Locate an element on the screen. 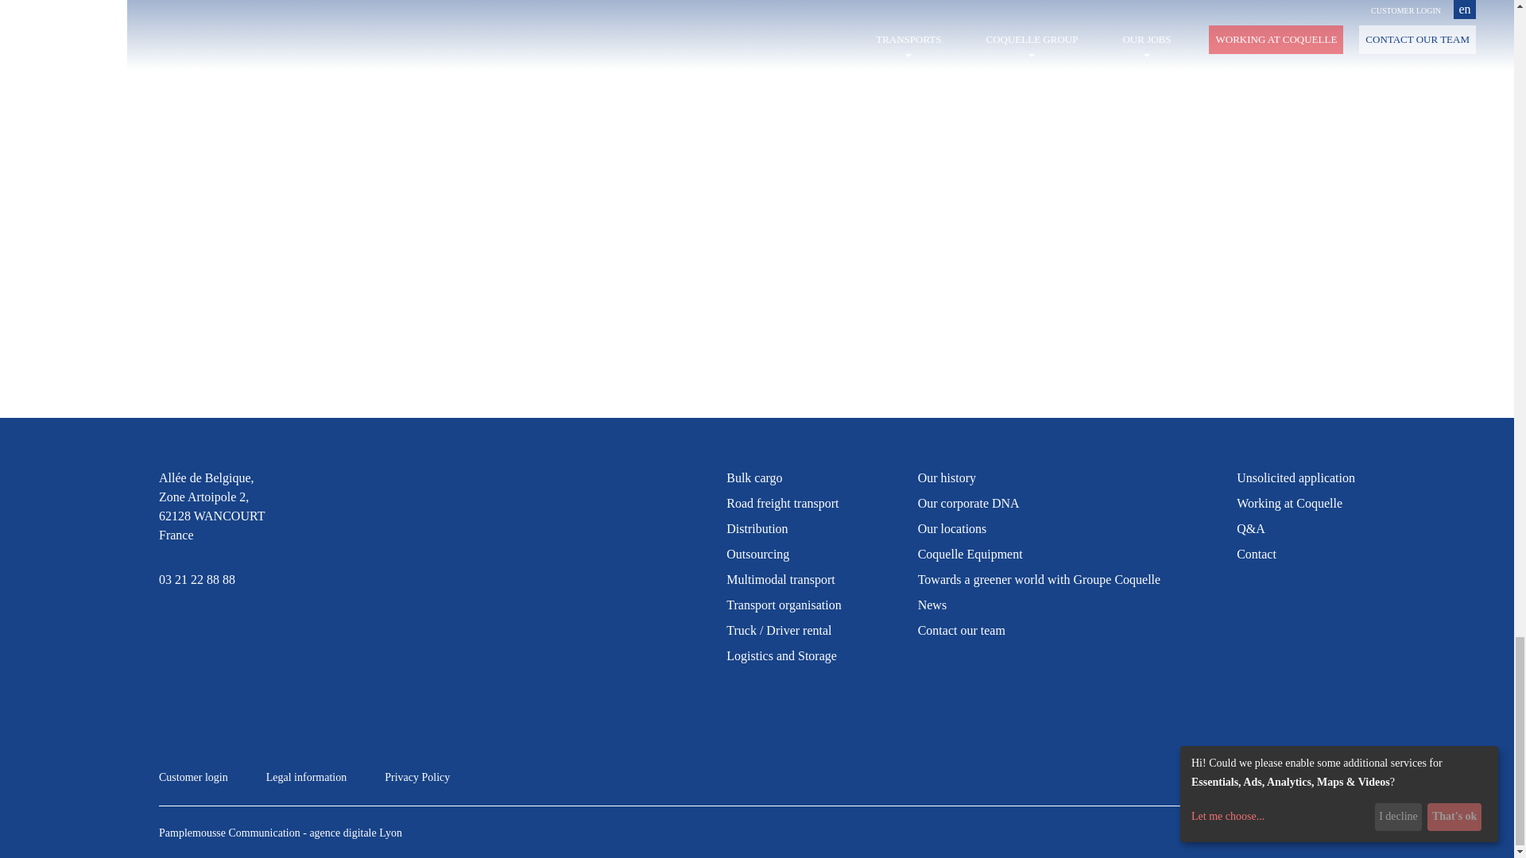 The height and width of the screenshot is (858, 1526). Outsourcing is located at coordinates (757, 555).